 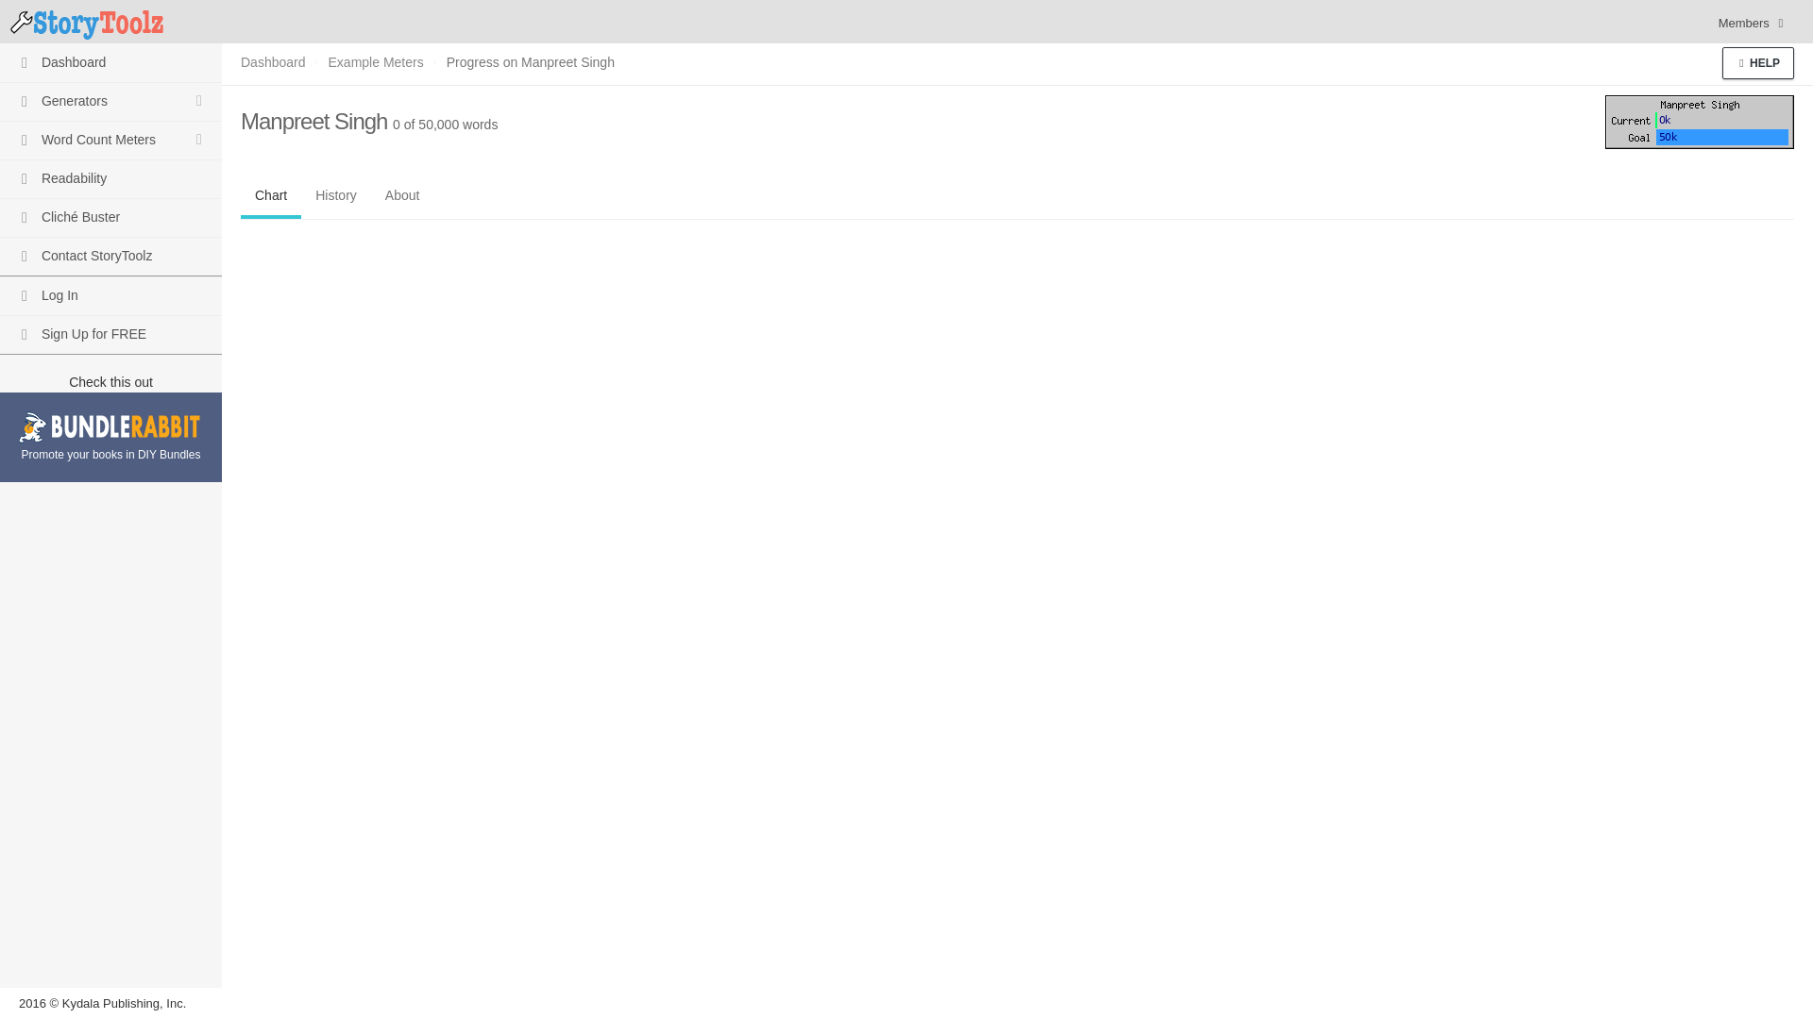 What do you see at coordinates (1753, 23) in the screenshot?
I see `Members` at bounding box center [1753, 23].